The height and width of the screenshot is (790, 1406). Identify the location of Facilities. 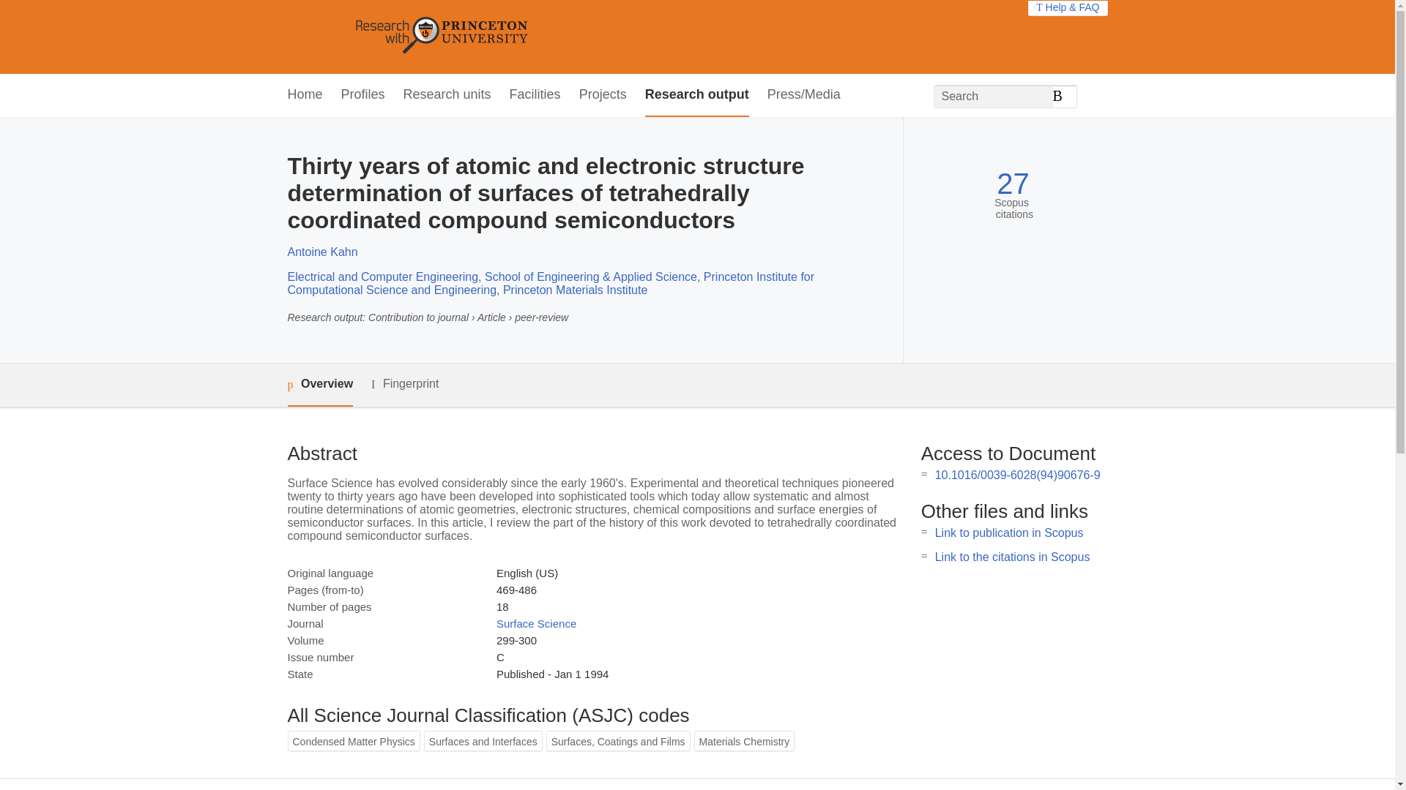
(535, 95).